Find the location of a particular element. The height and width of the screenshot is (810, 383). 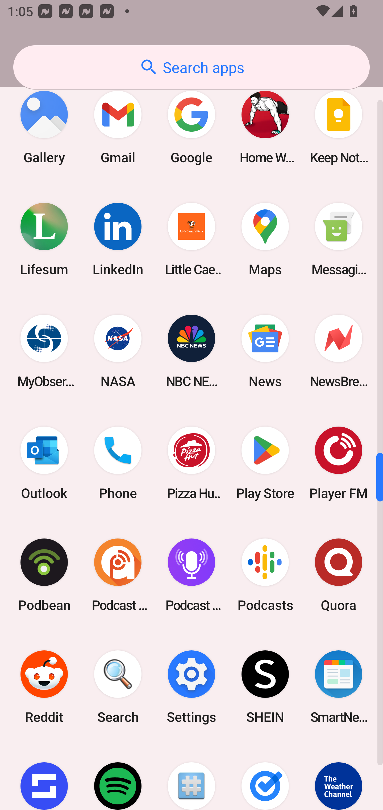

Lifesum is located at coordinates (44, 239).